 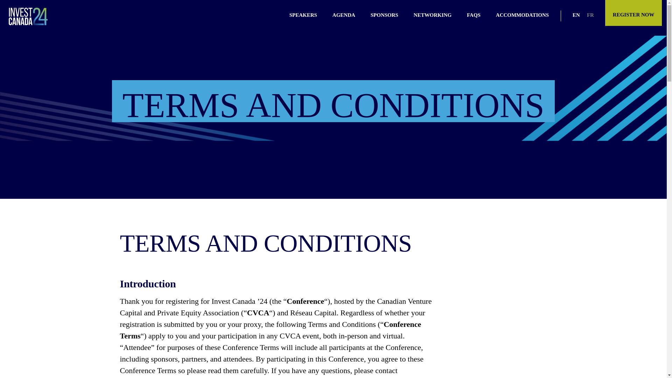 I want to click on AGENDA, so click(x=344, y=15).